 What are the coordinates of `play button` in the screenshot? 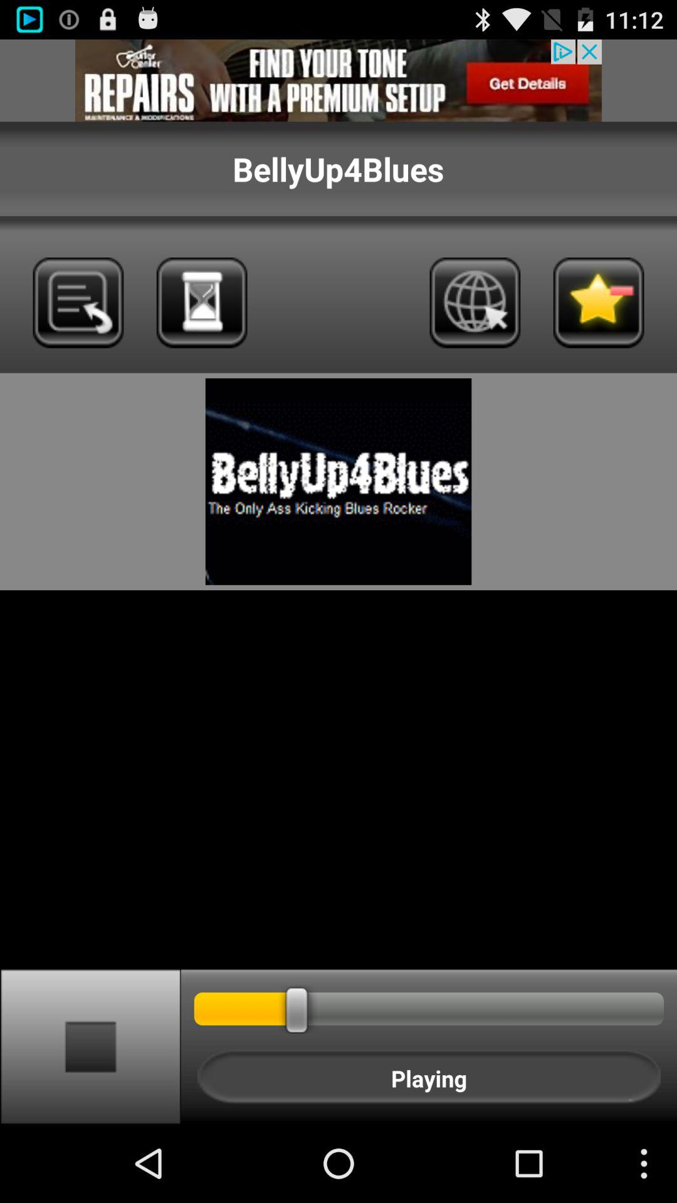 It's located at (90, 1046).